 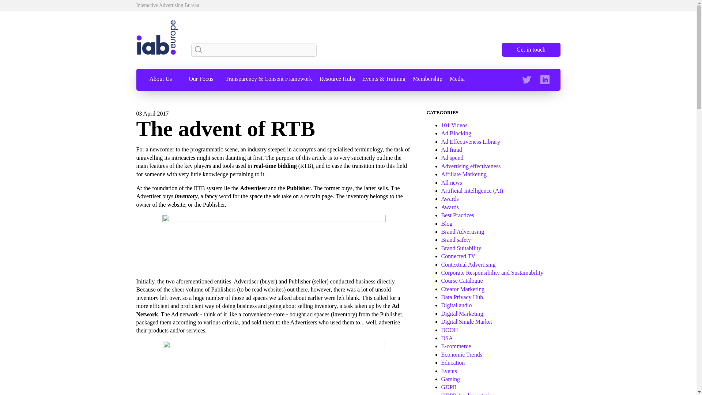 What do you see at coordinates (197, 50) in the screenshot?
I see `Search` at bounding box center [197, 50].